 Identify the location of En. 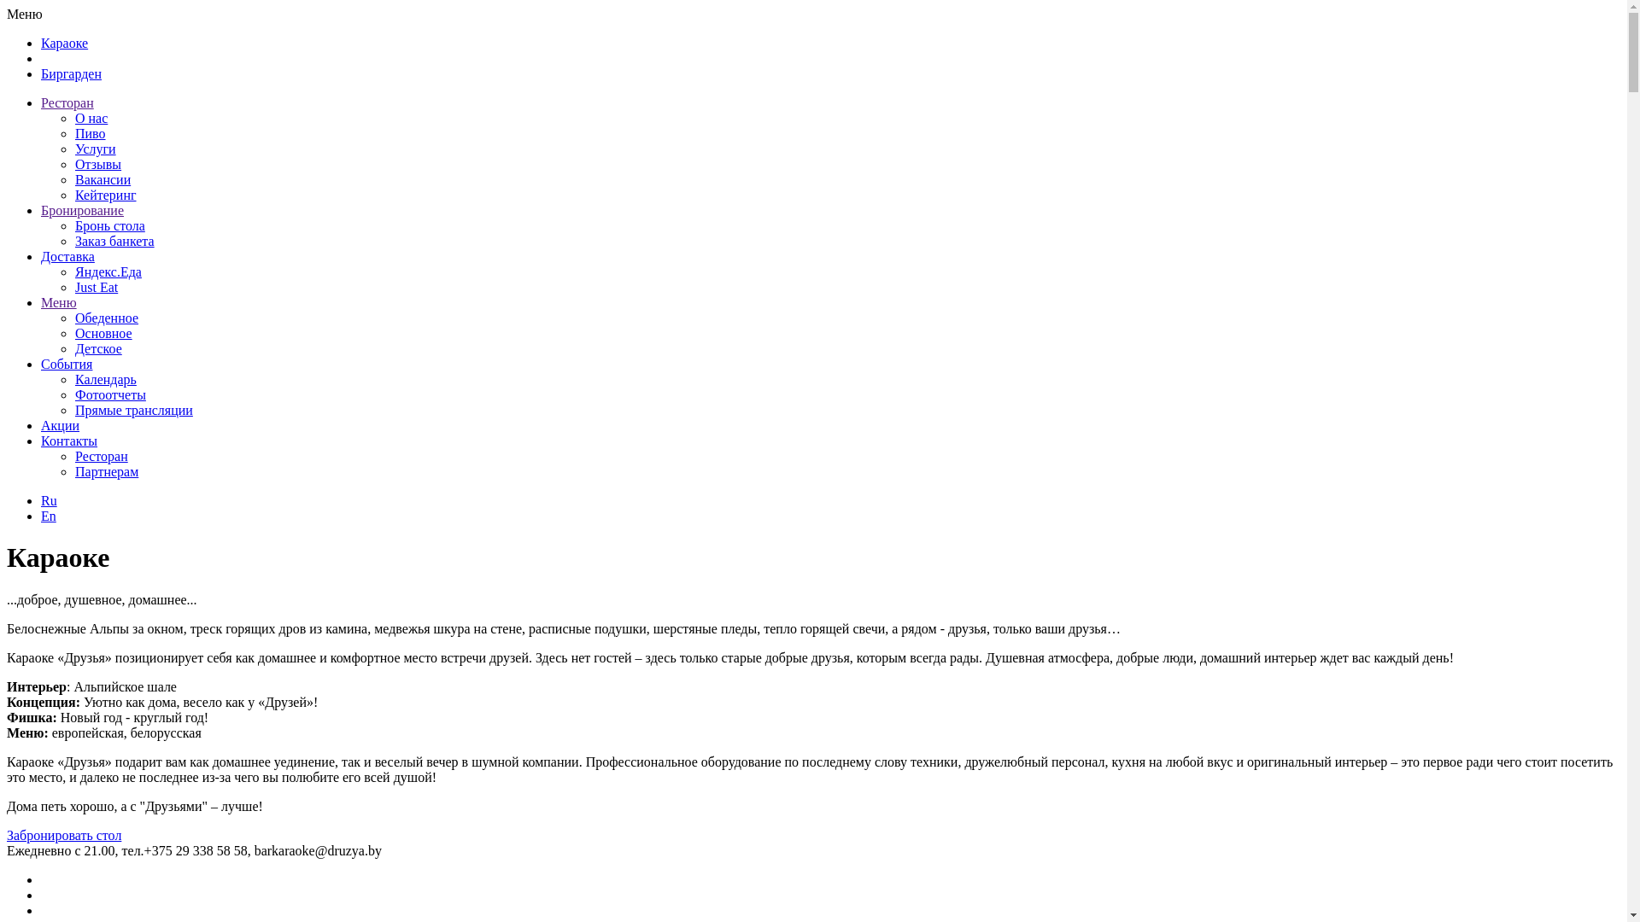
(49, 516).